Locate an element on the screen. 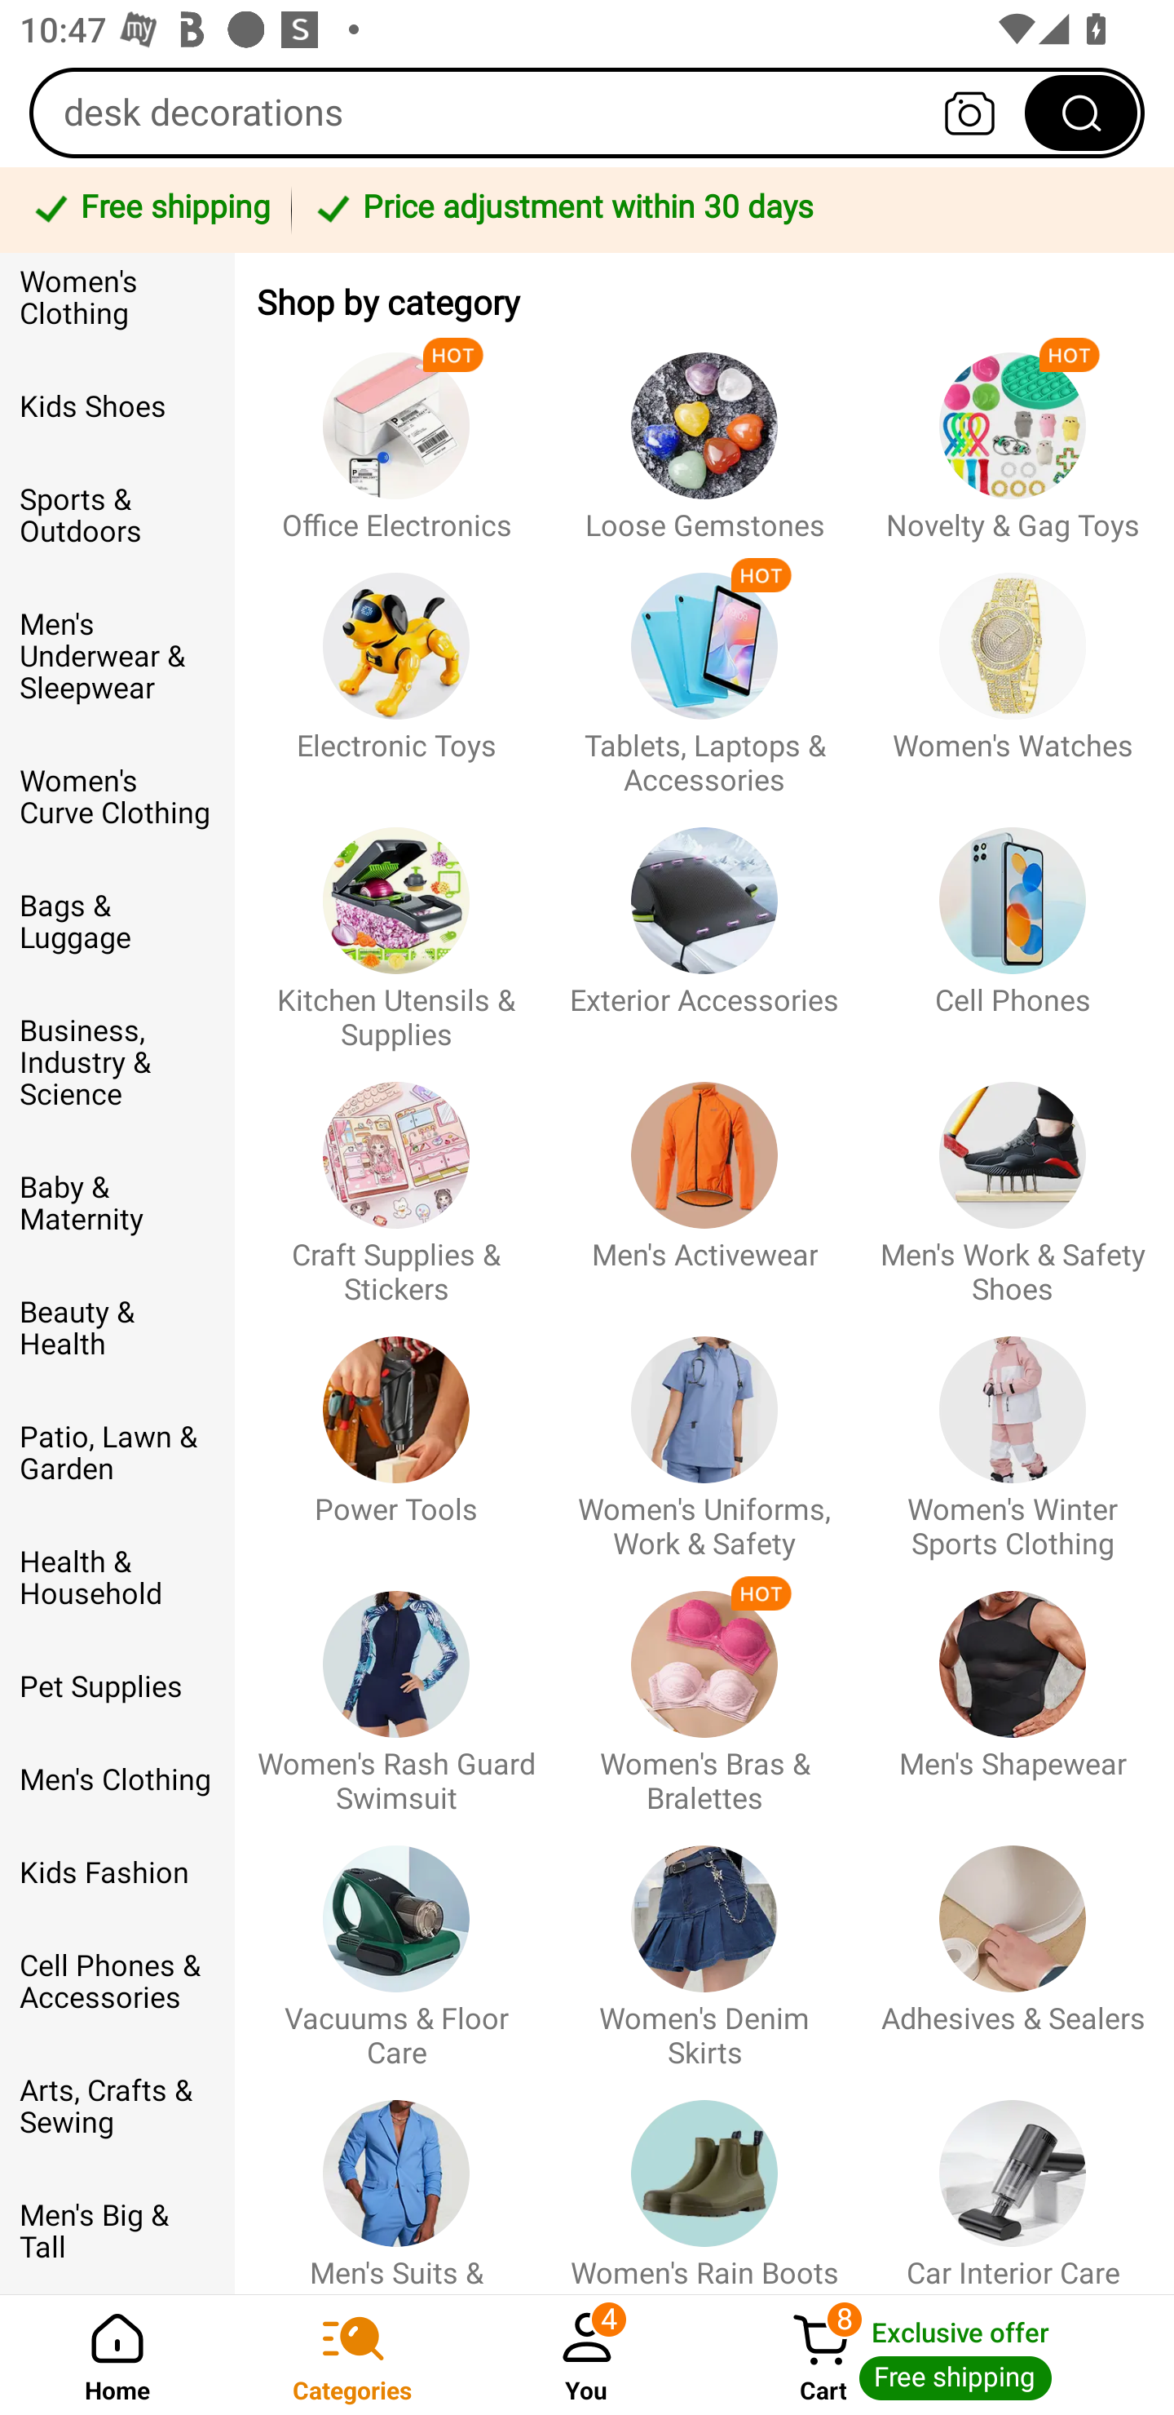 The width and height of the screenshot is (1174, 2415). Arts, Crafts & Sewing is located at coordinates (117, 2107).